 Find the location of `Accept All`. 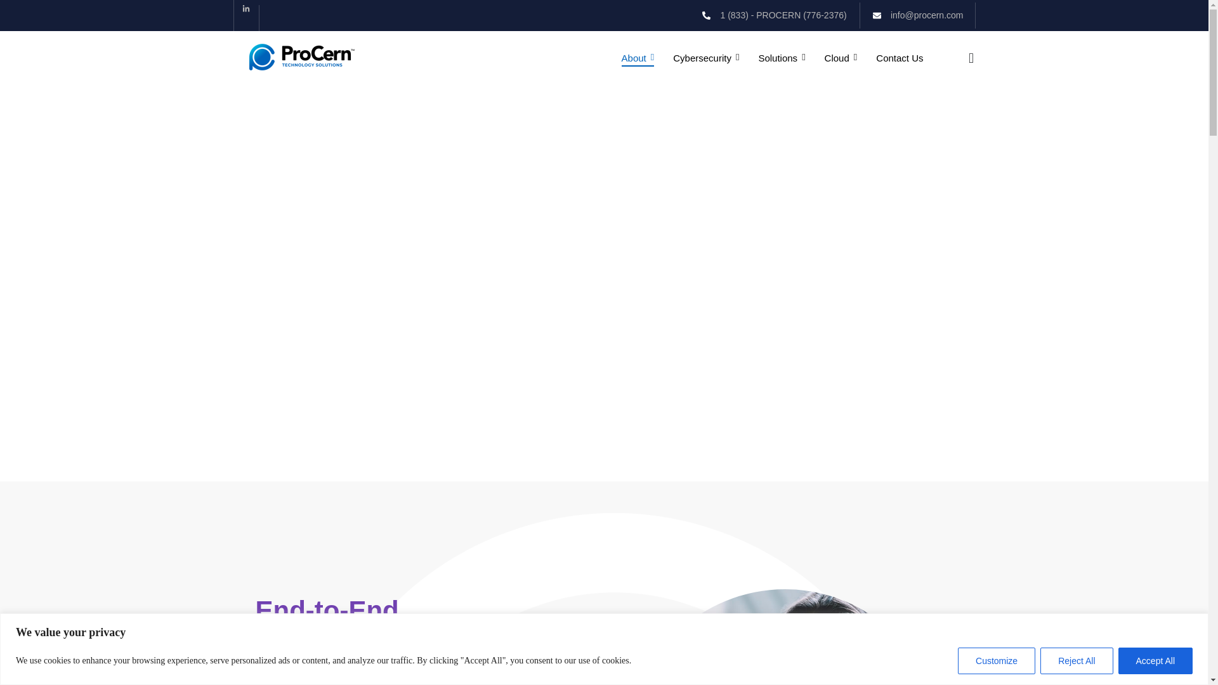

Accept All is located at coordinates (1155, 660).